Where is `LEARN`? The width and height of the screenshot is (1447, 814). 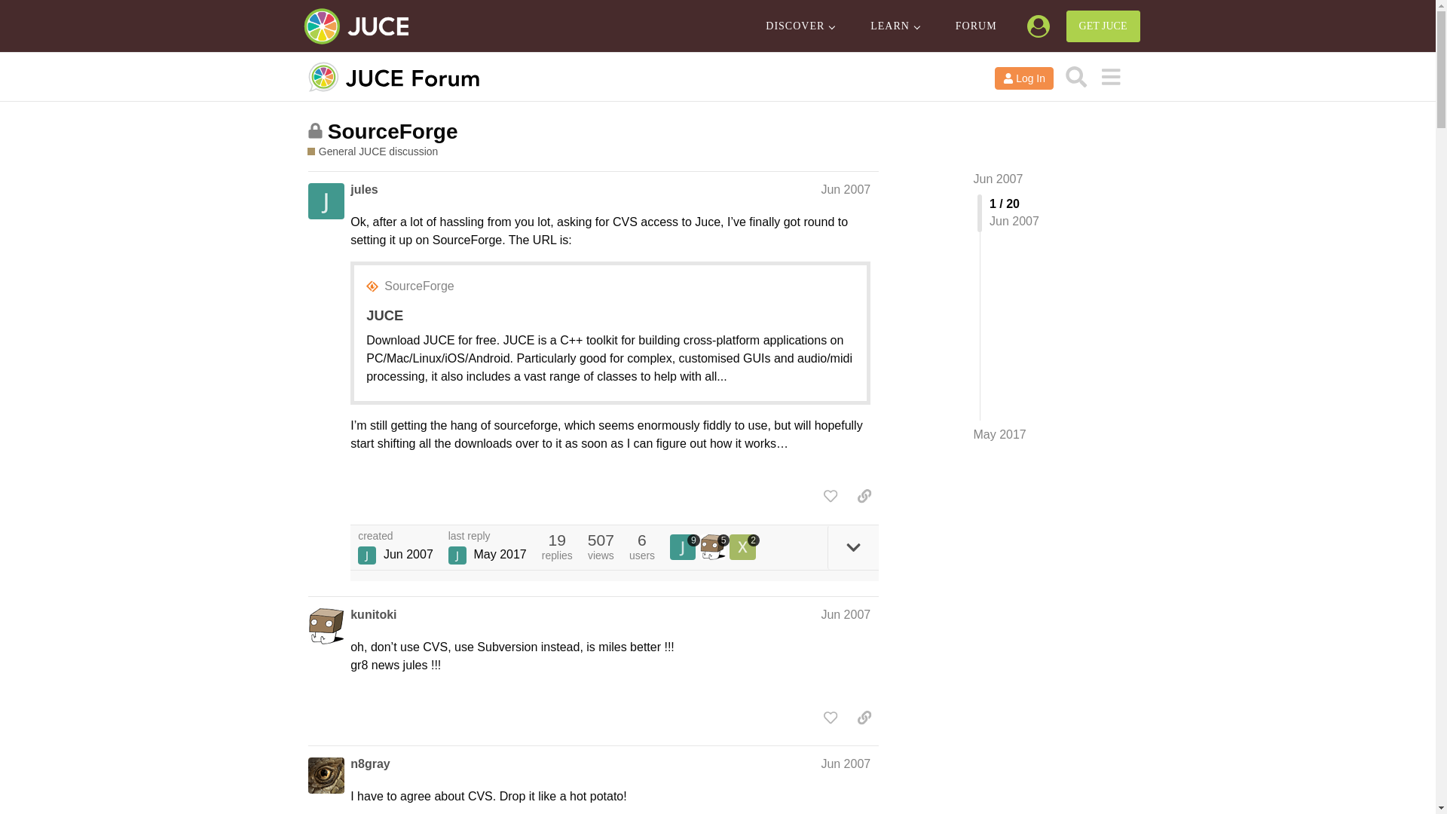
LEARN is located at coordinates (895, 26).